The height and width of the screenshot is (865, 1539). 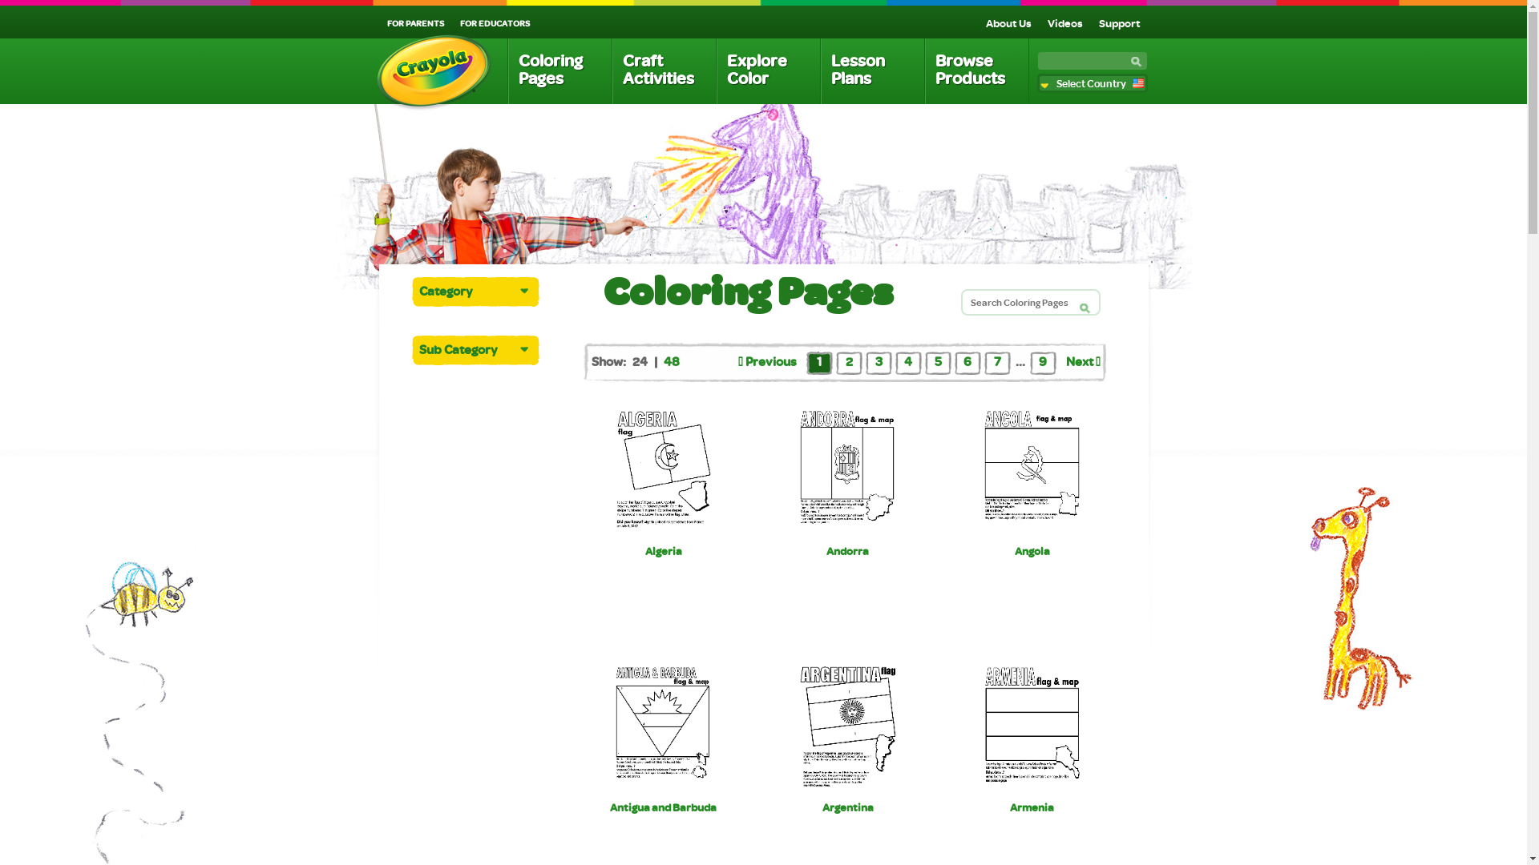 What do you see at coordinates (1119, 22) in the screenshot?
I see `Support` at bounding box center [1119, 22].